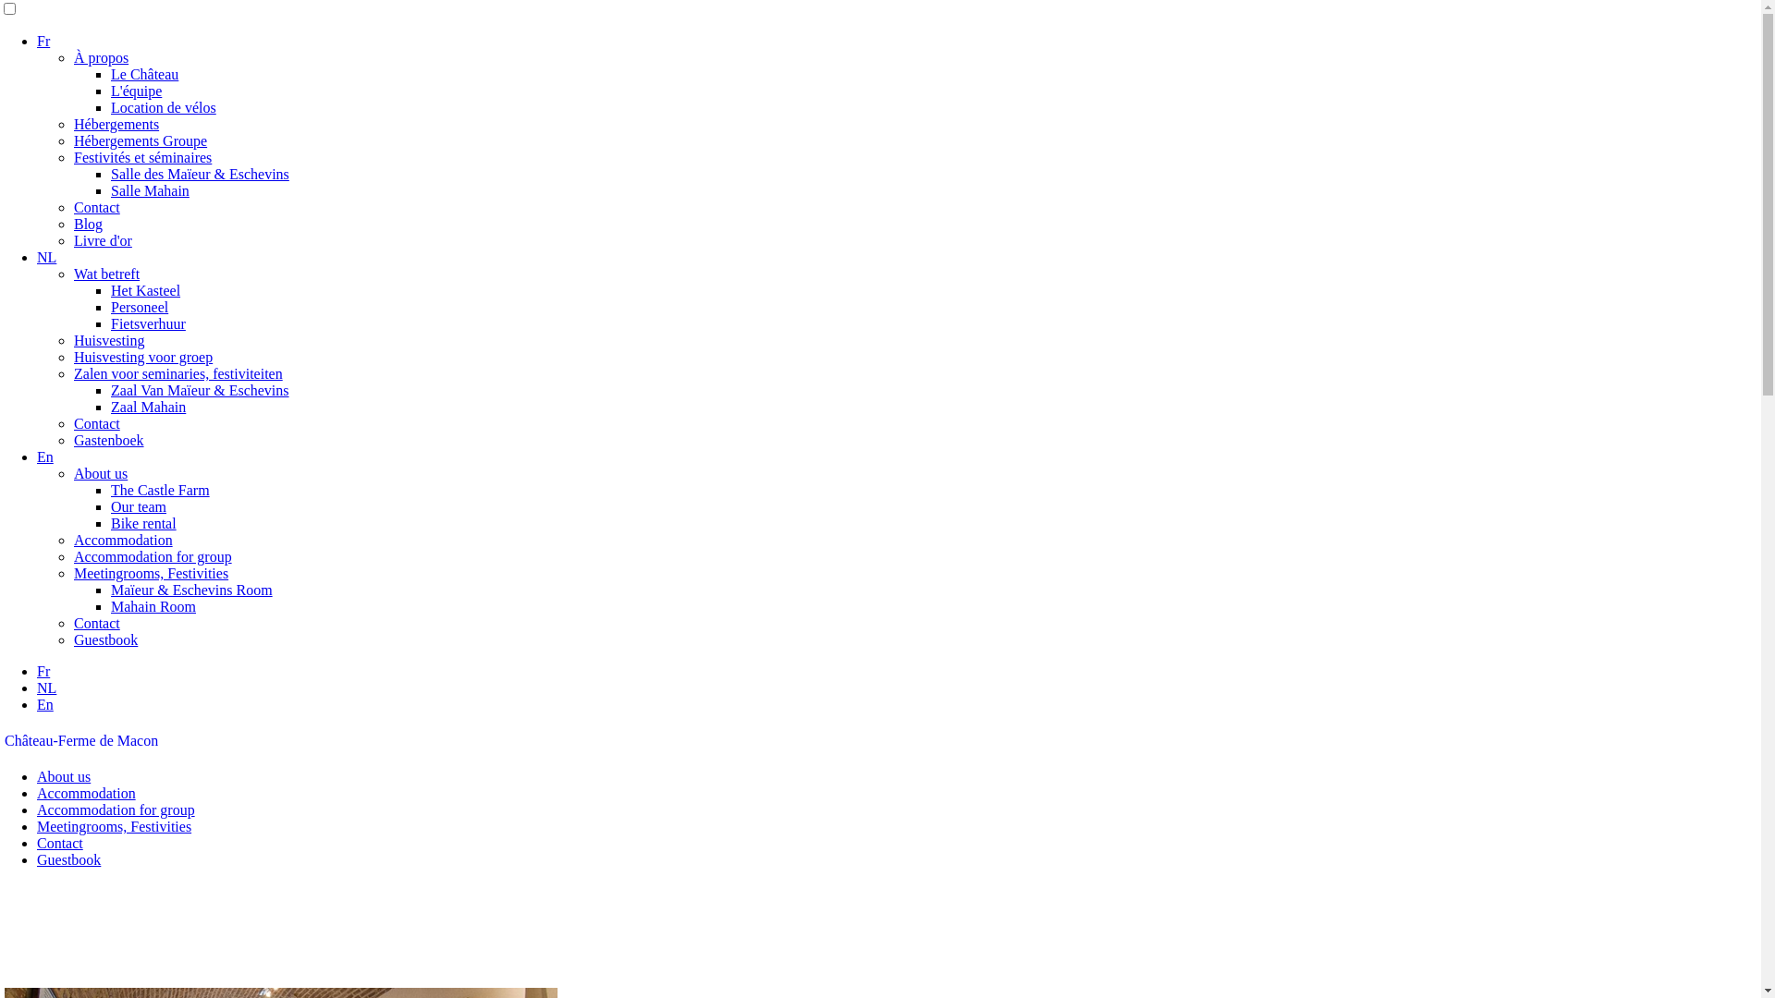 This screenshot has height=998, width=1775. Describe the element at coordinates (89, 224) in the screenshot. I see `Blog` at that location.